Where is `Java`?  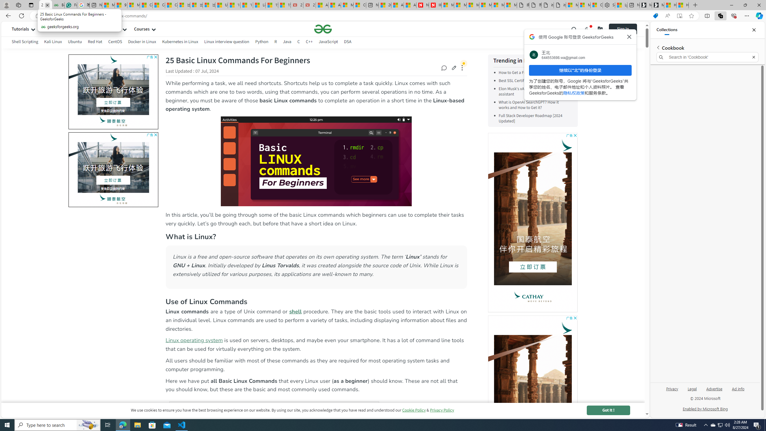 Java is located at coordinates (287, 42).